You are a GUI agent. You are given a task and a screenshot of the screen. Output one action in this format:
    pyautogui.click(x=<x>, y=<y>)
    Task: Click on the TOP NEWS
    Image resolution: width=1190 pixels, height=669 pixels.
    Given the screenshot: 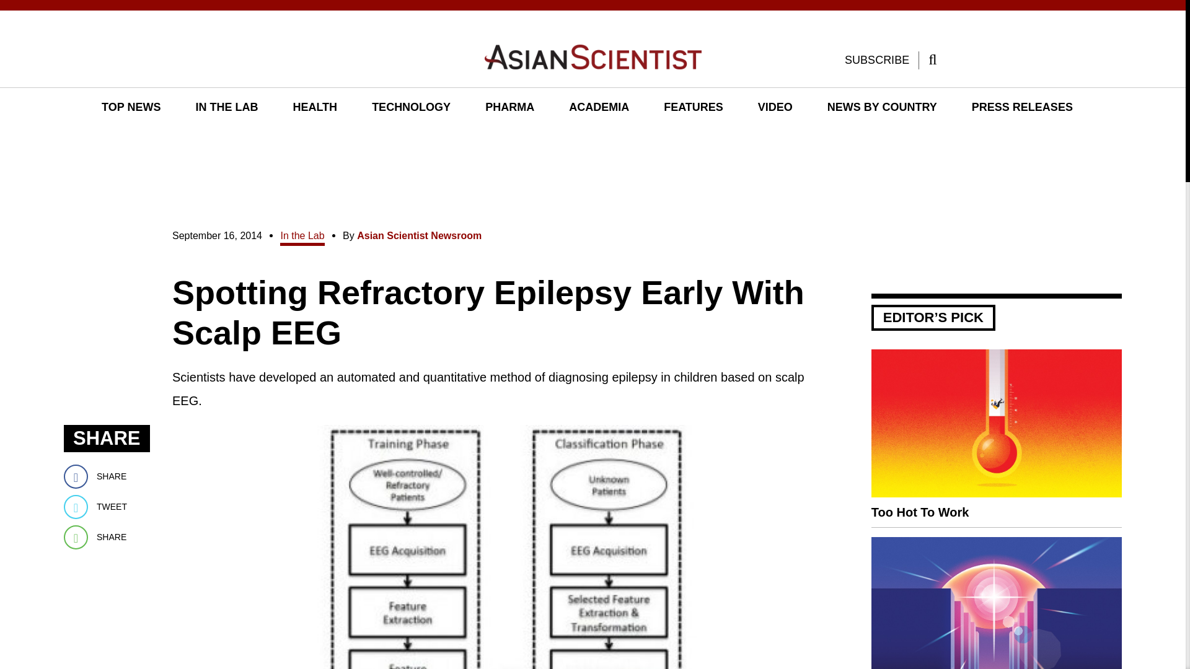 What is the action you would take?
    pyautogui.click(x=130, y=108)
    